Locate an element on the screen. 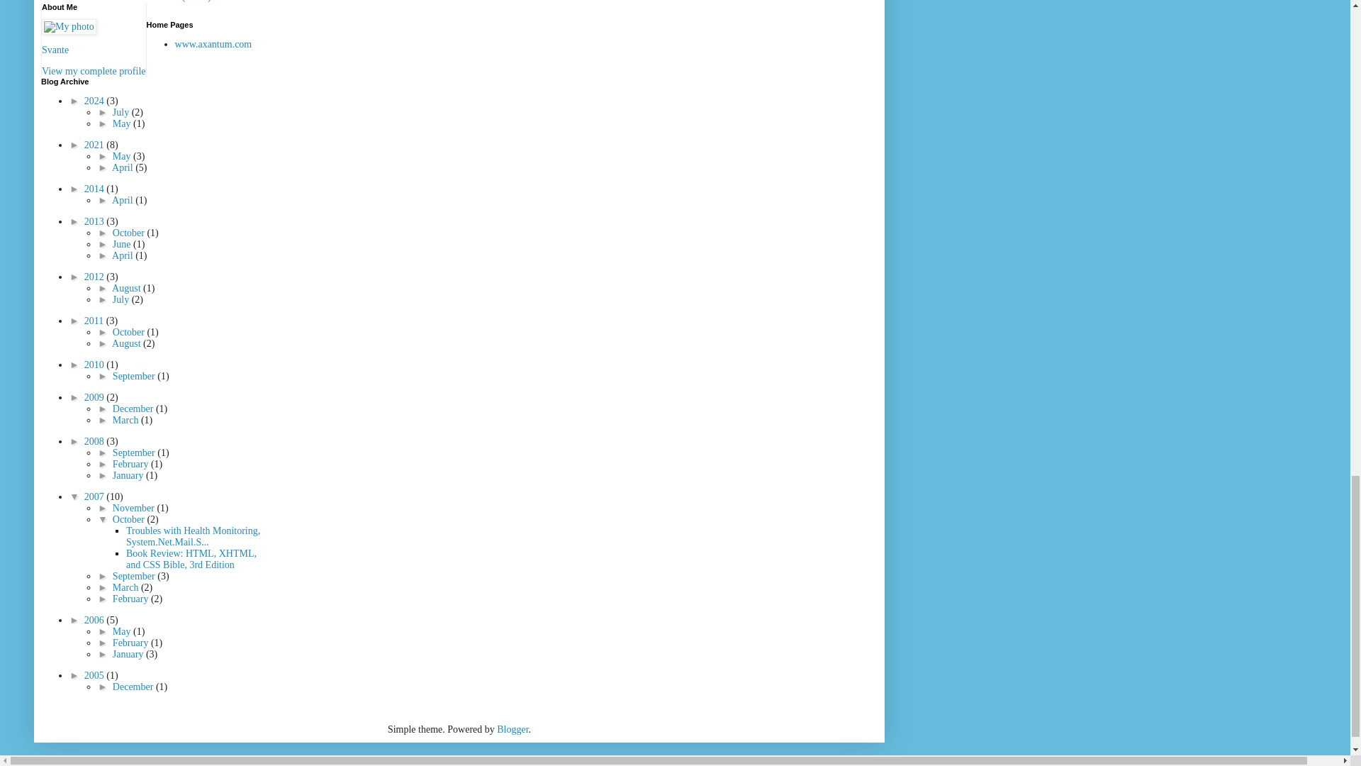 The height and width of the screenshot is (766, 1361). 2014 is located at coordinates (96, 189).